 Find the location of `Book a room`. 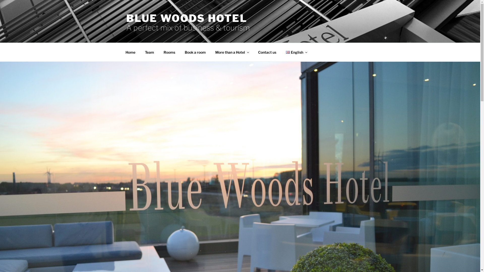

Book a room is located at coordinates (195, 52).